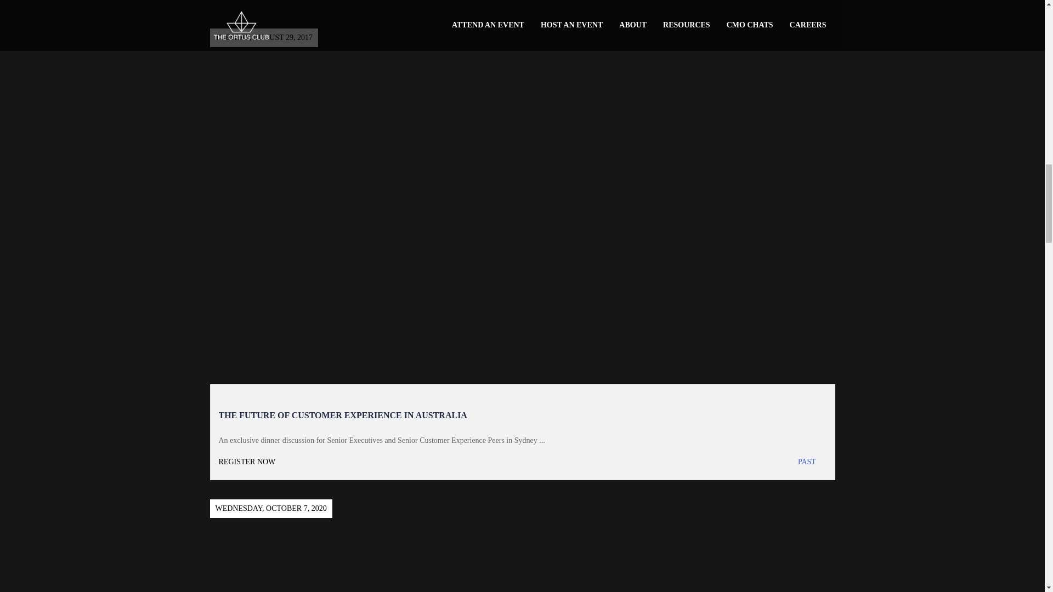 This screenshot has height=592, width=1053. I want to click on REGISTER NOW, so click(370, 462).